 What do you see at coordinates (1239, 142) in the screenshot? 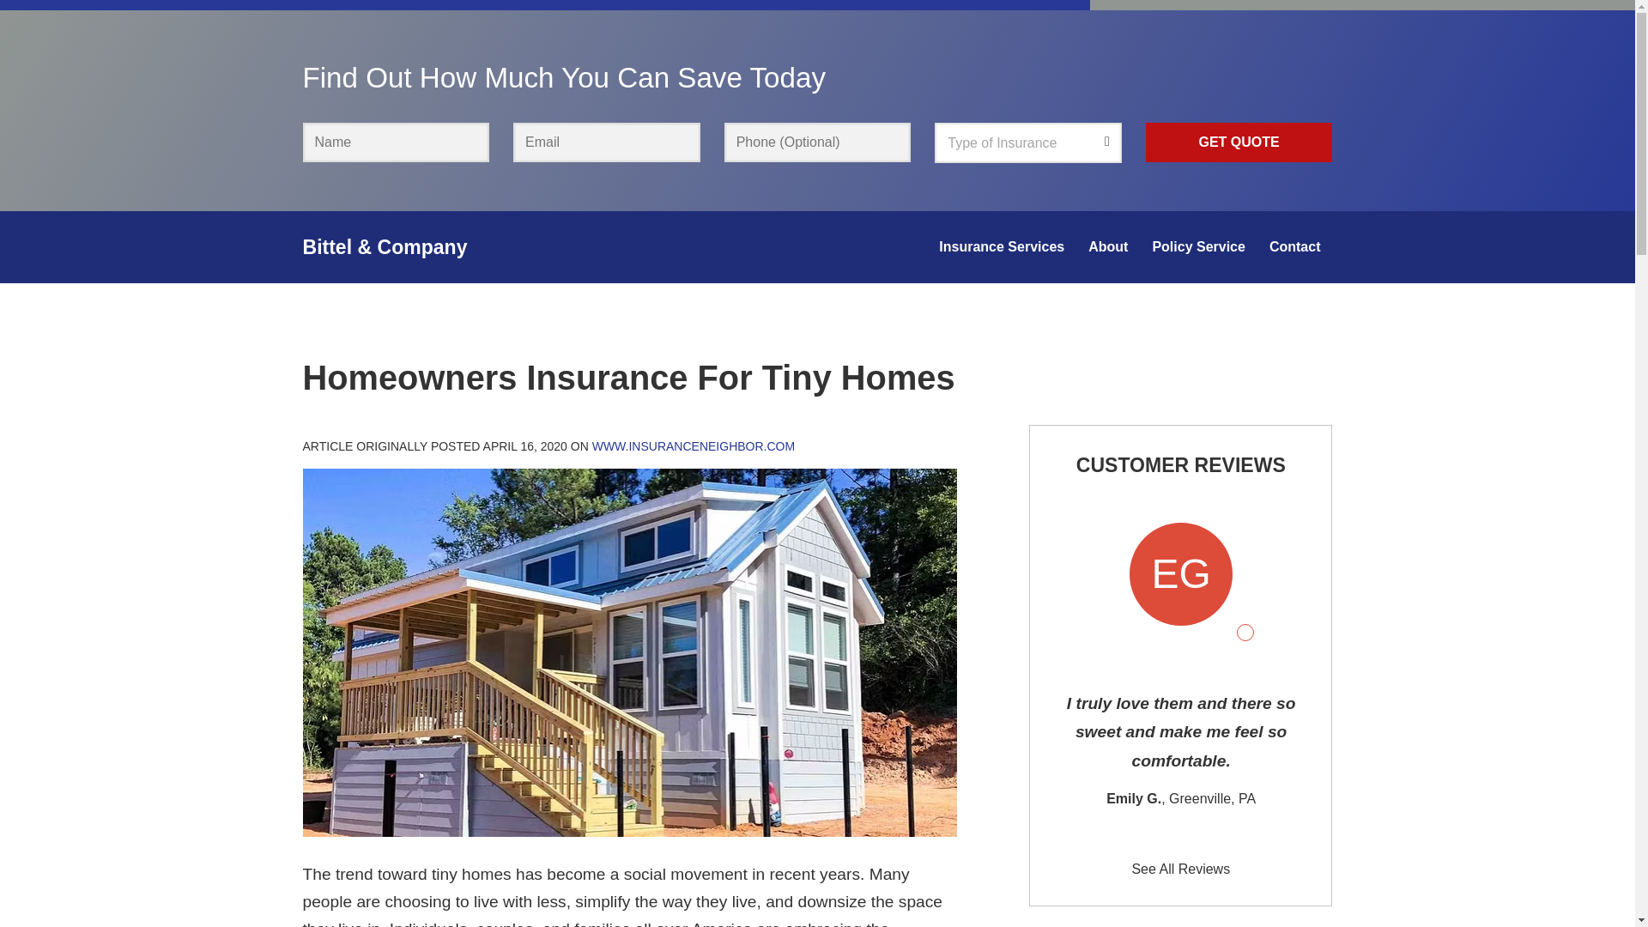
I see `Get Quote` at bounding box center [1239, 142].